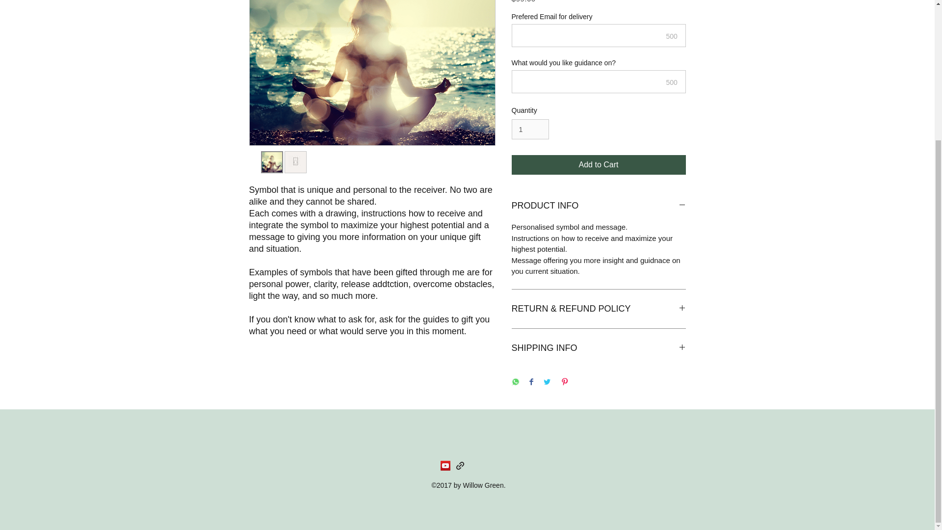  What do you see at coordinates (599, 206) in the screenshot?
I see `PRODUCT INFO` at bounding box center [599, 206].